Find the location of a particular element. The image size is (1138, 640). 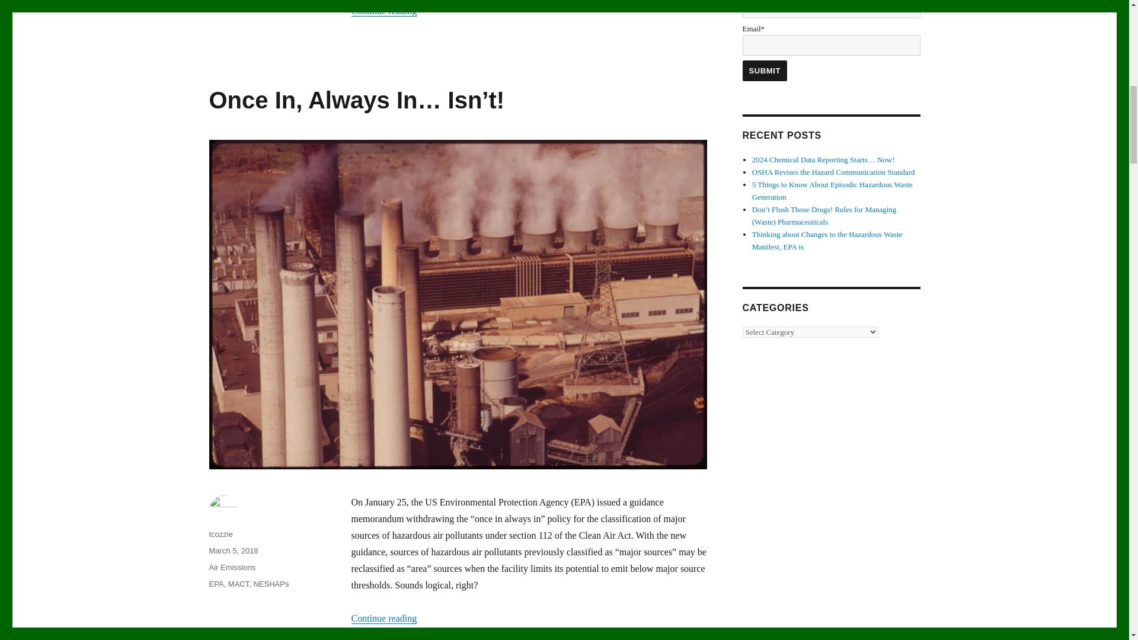

Air Emissions is located at coordinates (231, 568).